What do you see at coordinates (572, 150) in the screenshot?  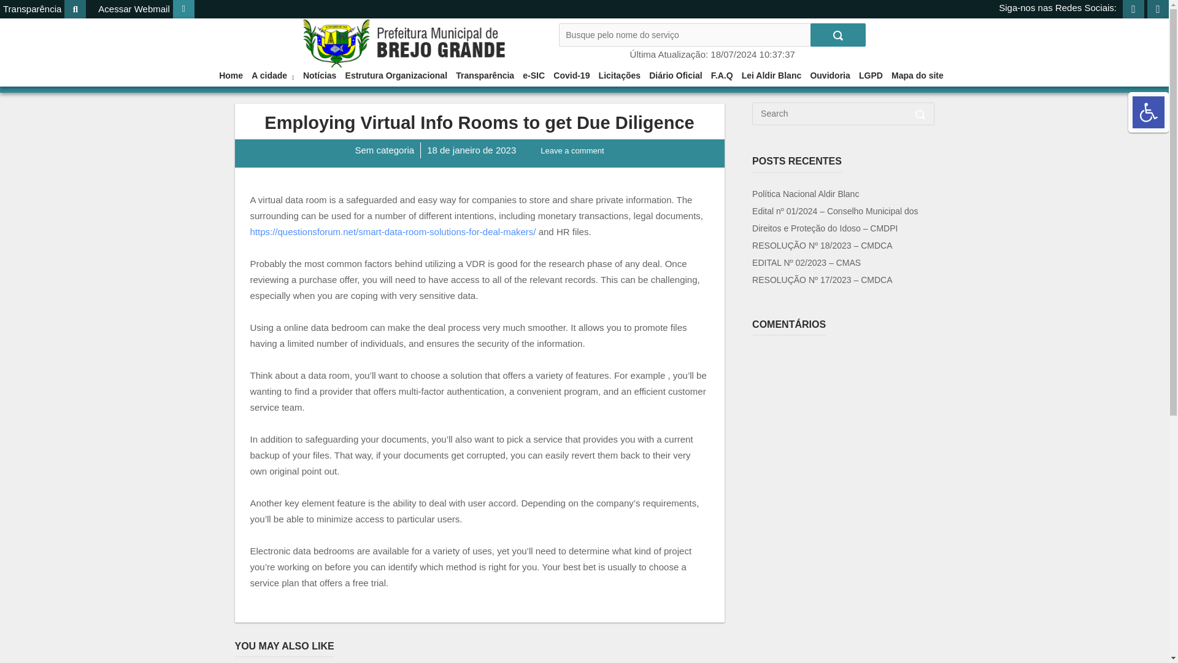 I see `Leave a comment` at bounding box center [572, 150].